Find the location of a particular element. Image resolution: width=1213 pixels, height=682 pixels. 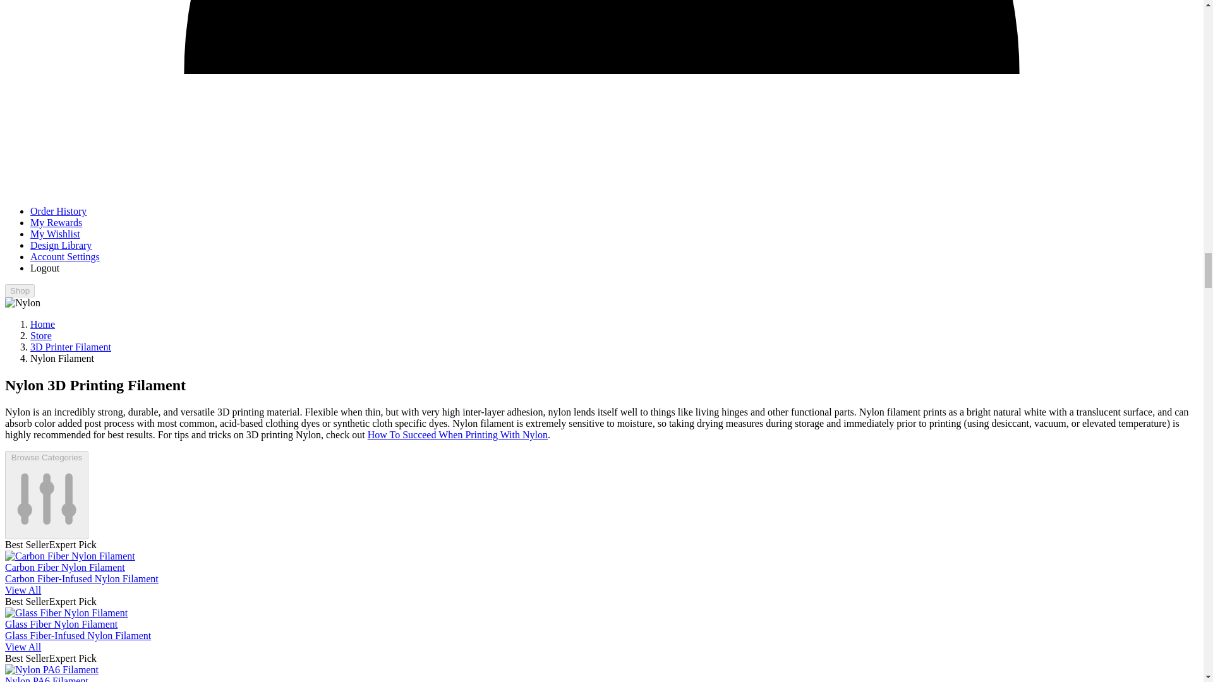

Order History is located at coordinates (58, 211).